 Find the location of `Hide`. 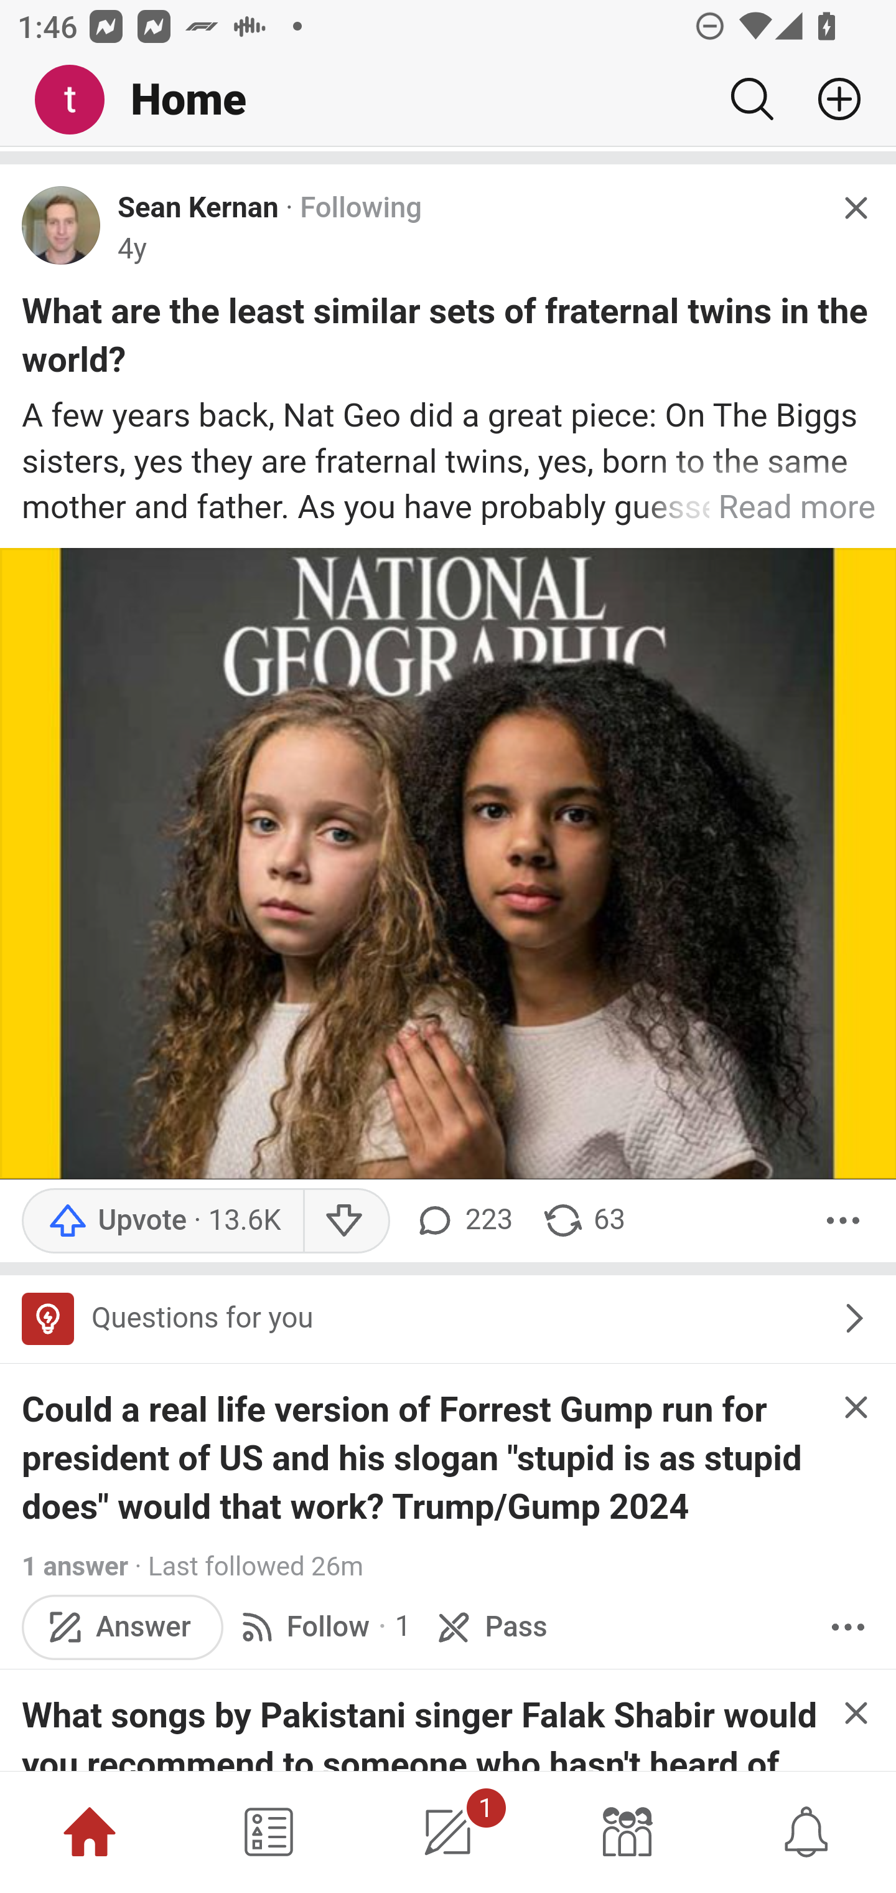

Hide is located at coordinates (855, 1407).